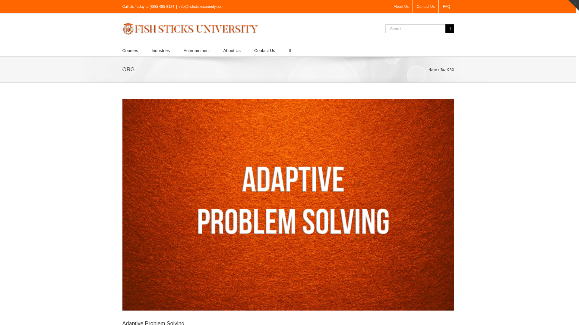 The width and height of the screenshot is (579, 325). I want to click on Contact Us, so click(425, 7).